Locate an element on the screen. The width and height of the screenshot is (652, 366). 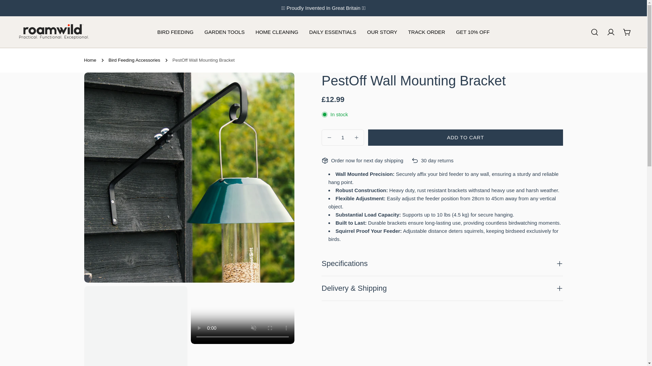
Home is located at coordinates (90, 60).